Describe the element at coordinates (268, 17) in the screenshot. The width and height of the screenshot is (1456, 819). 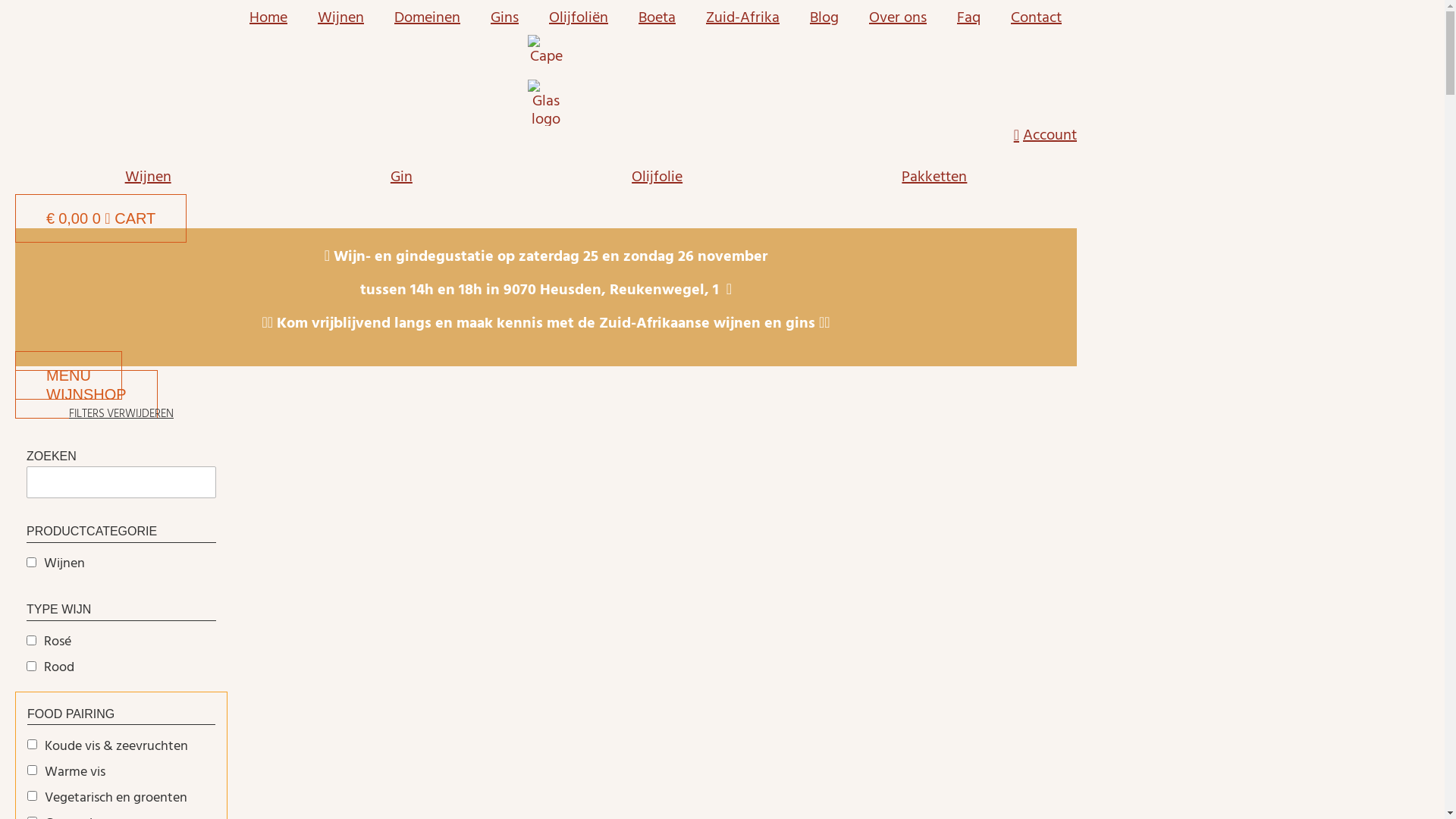
I see `Home` at that location.